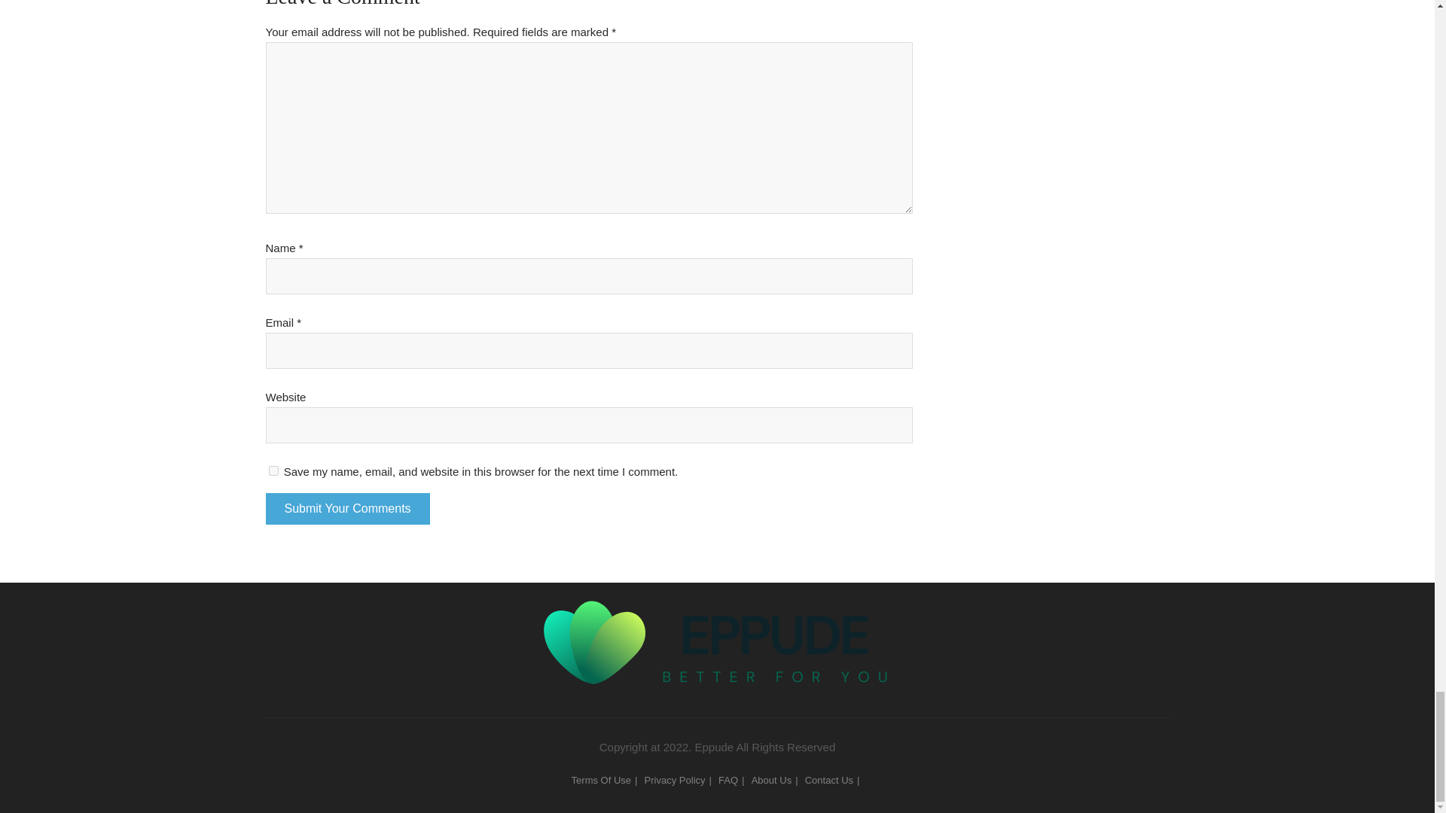 Image resolution: width=1446 pixels, height=813 pixels. I want to click on Submit Your Comments, so click(346, 508).